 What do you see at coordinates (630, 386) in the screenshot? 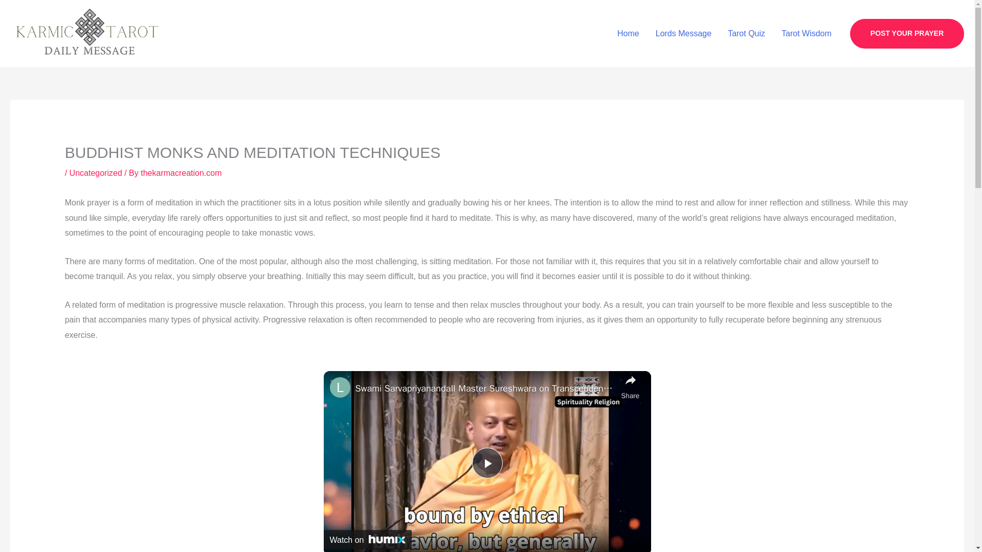
I see `share` at bounding box center [630, 386].